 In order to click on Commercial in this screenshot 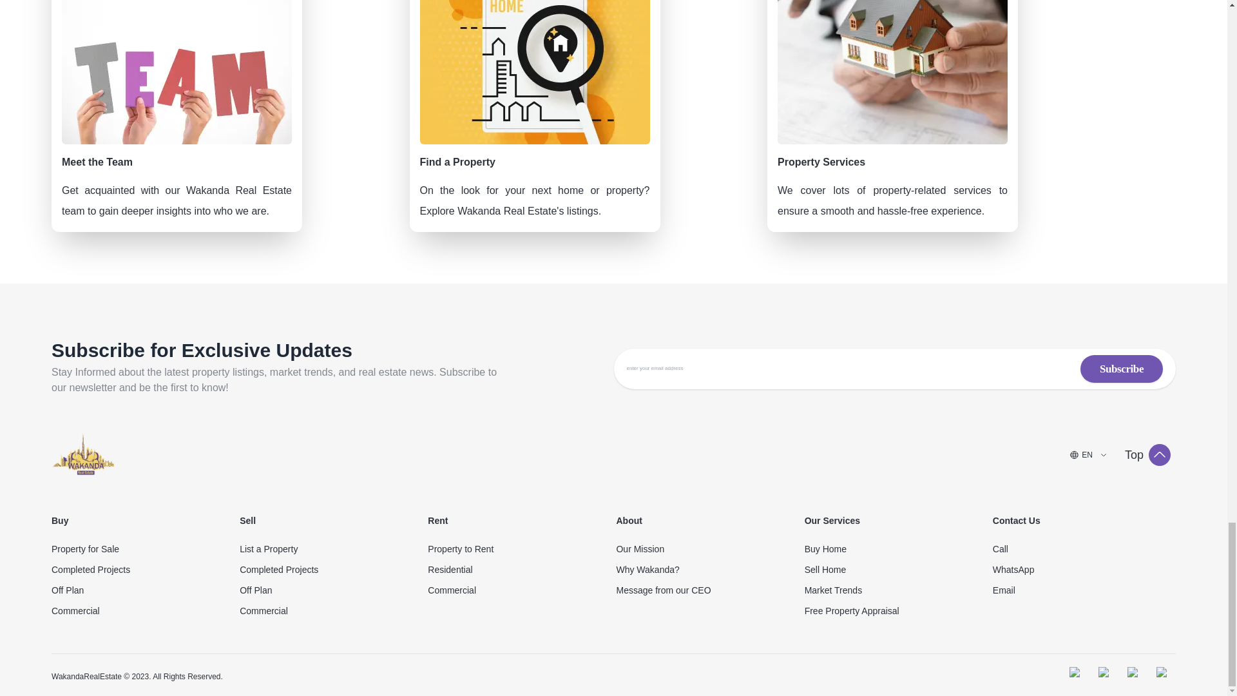, I will do `click(331, 611)`.